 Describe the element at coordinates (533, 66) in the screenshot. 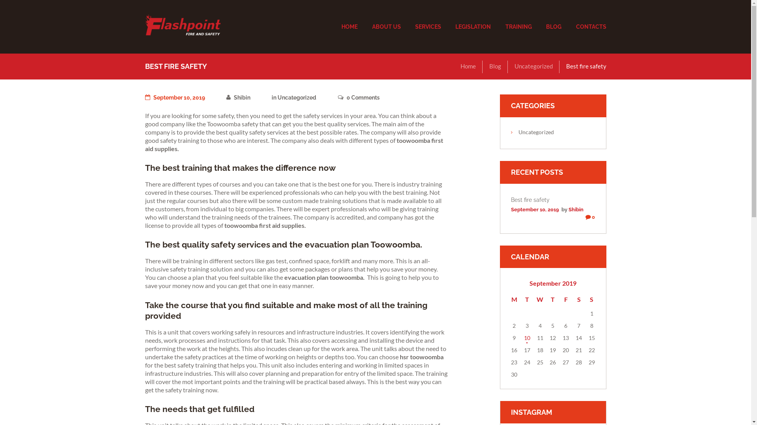

I see `Uncategorized` at that location.